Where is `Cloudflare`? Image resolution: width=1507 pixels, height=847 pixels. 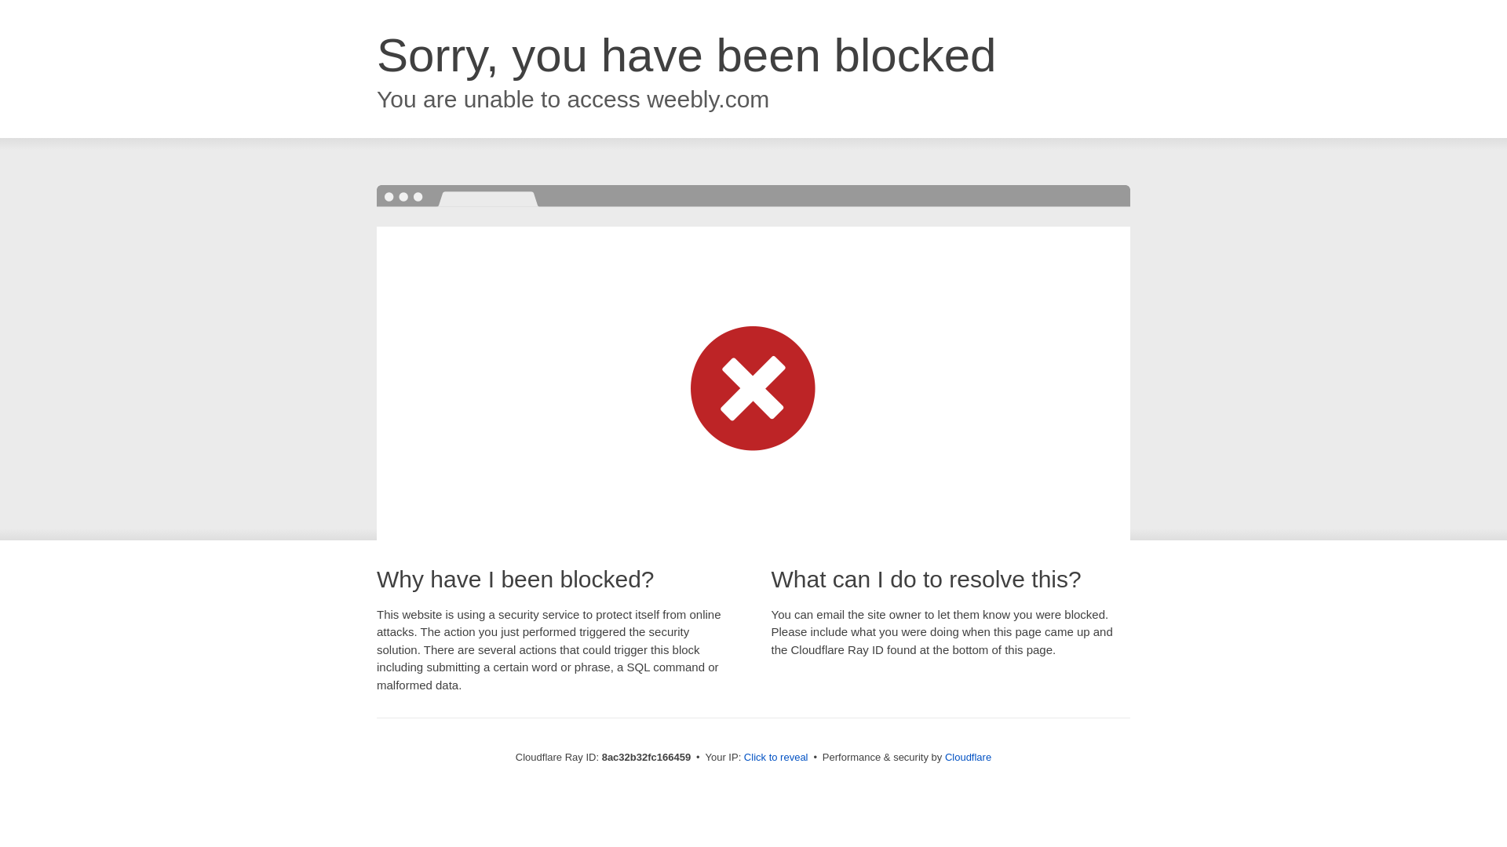
Cloudflare is located at coordinates (968, 757).